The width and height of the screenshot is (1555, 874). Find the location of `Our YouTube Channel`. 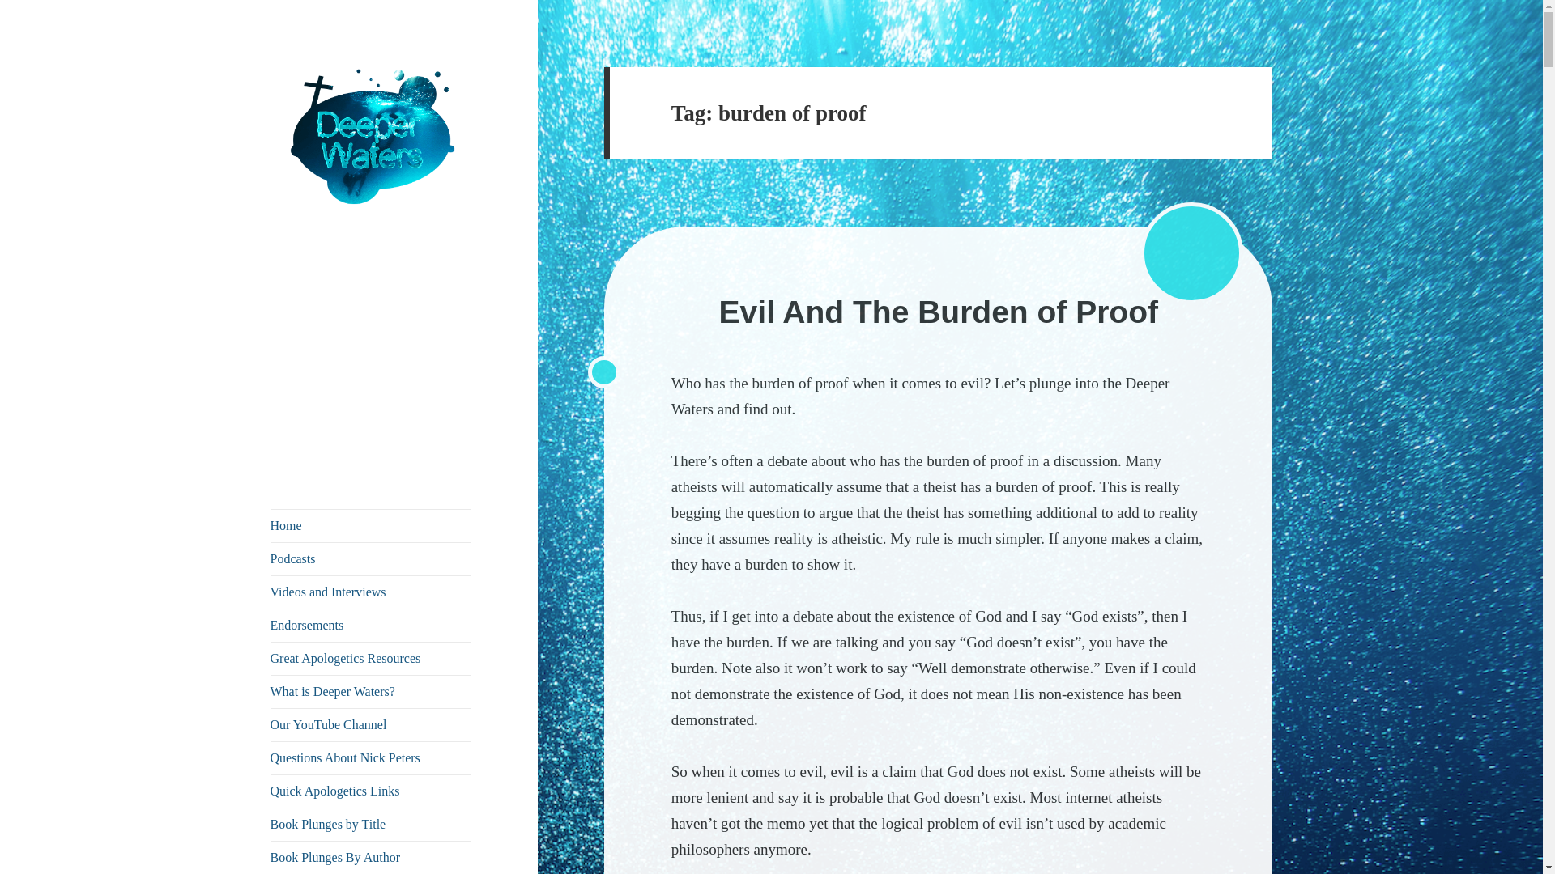

Our YouTube Channel is located at coordinates (371, 724).